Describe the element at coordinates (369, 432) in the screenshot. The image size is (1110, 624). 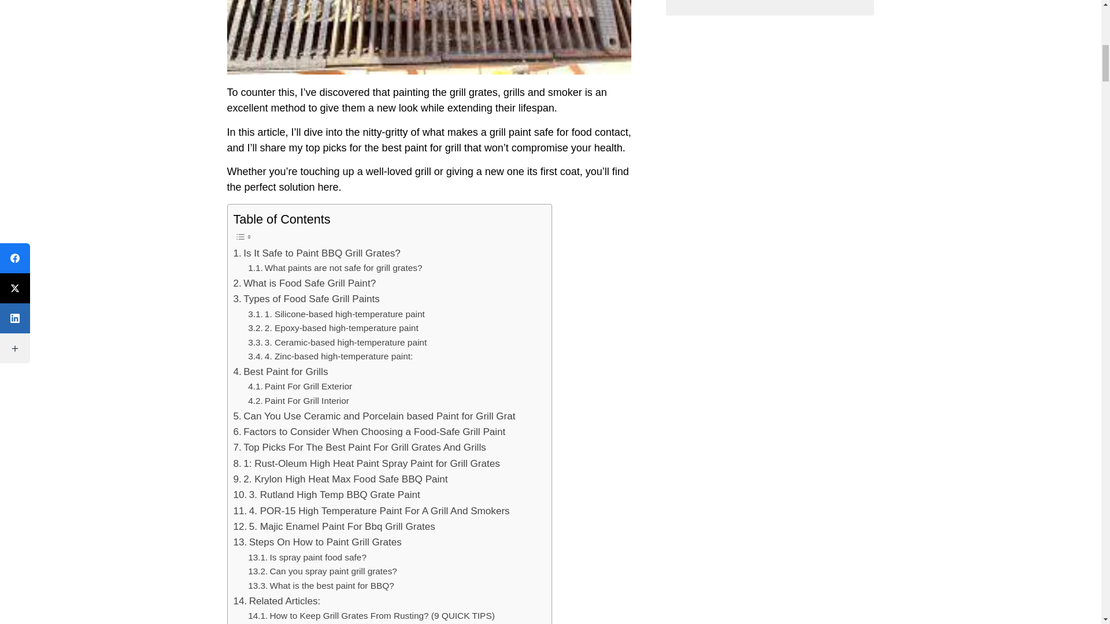
I see `Factors to Consider When Choosing a Food-Safe Grill Paint` at that location.